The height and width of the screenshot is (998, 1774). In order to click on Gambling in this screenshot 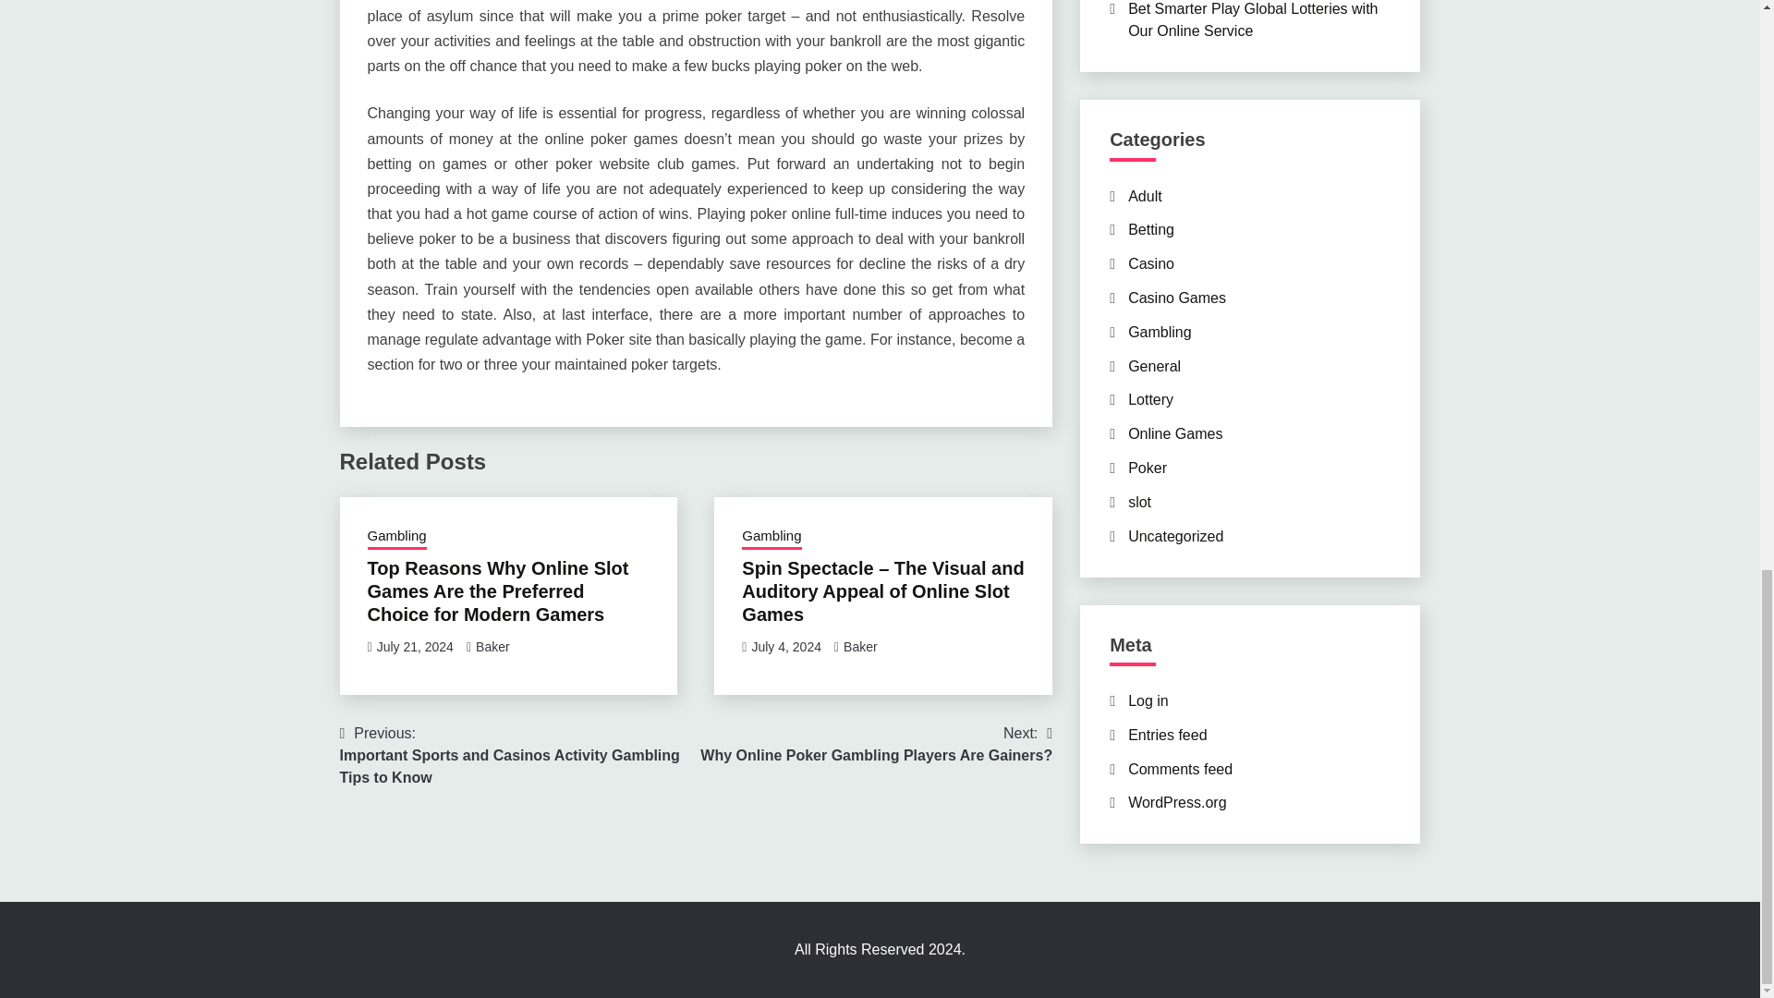, I will do `click(771, 538)`.